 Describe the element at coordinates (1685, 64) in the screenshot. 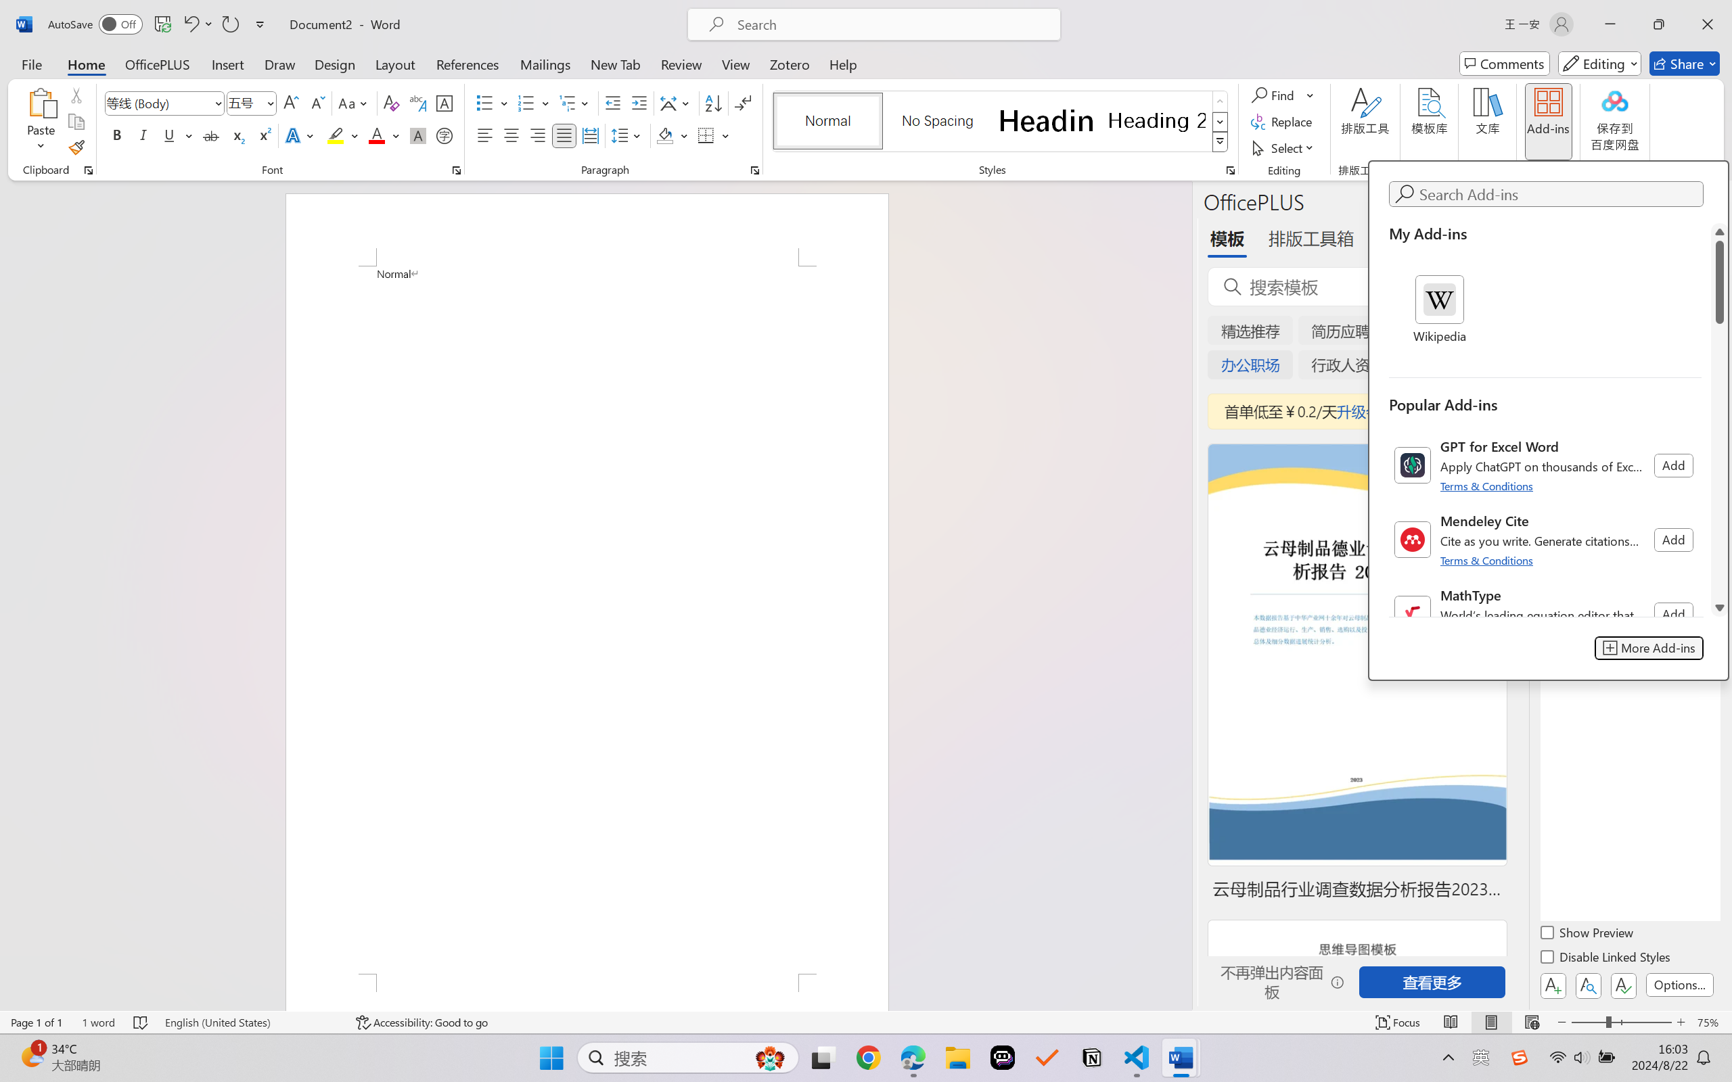

I see `Share` at that location.